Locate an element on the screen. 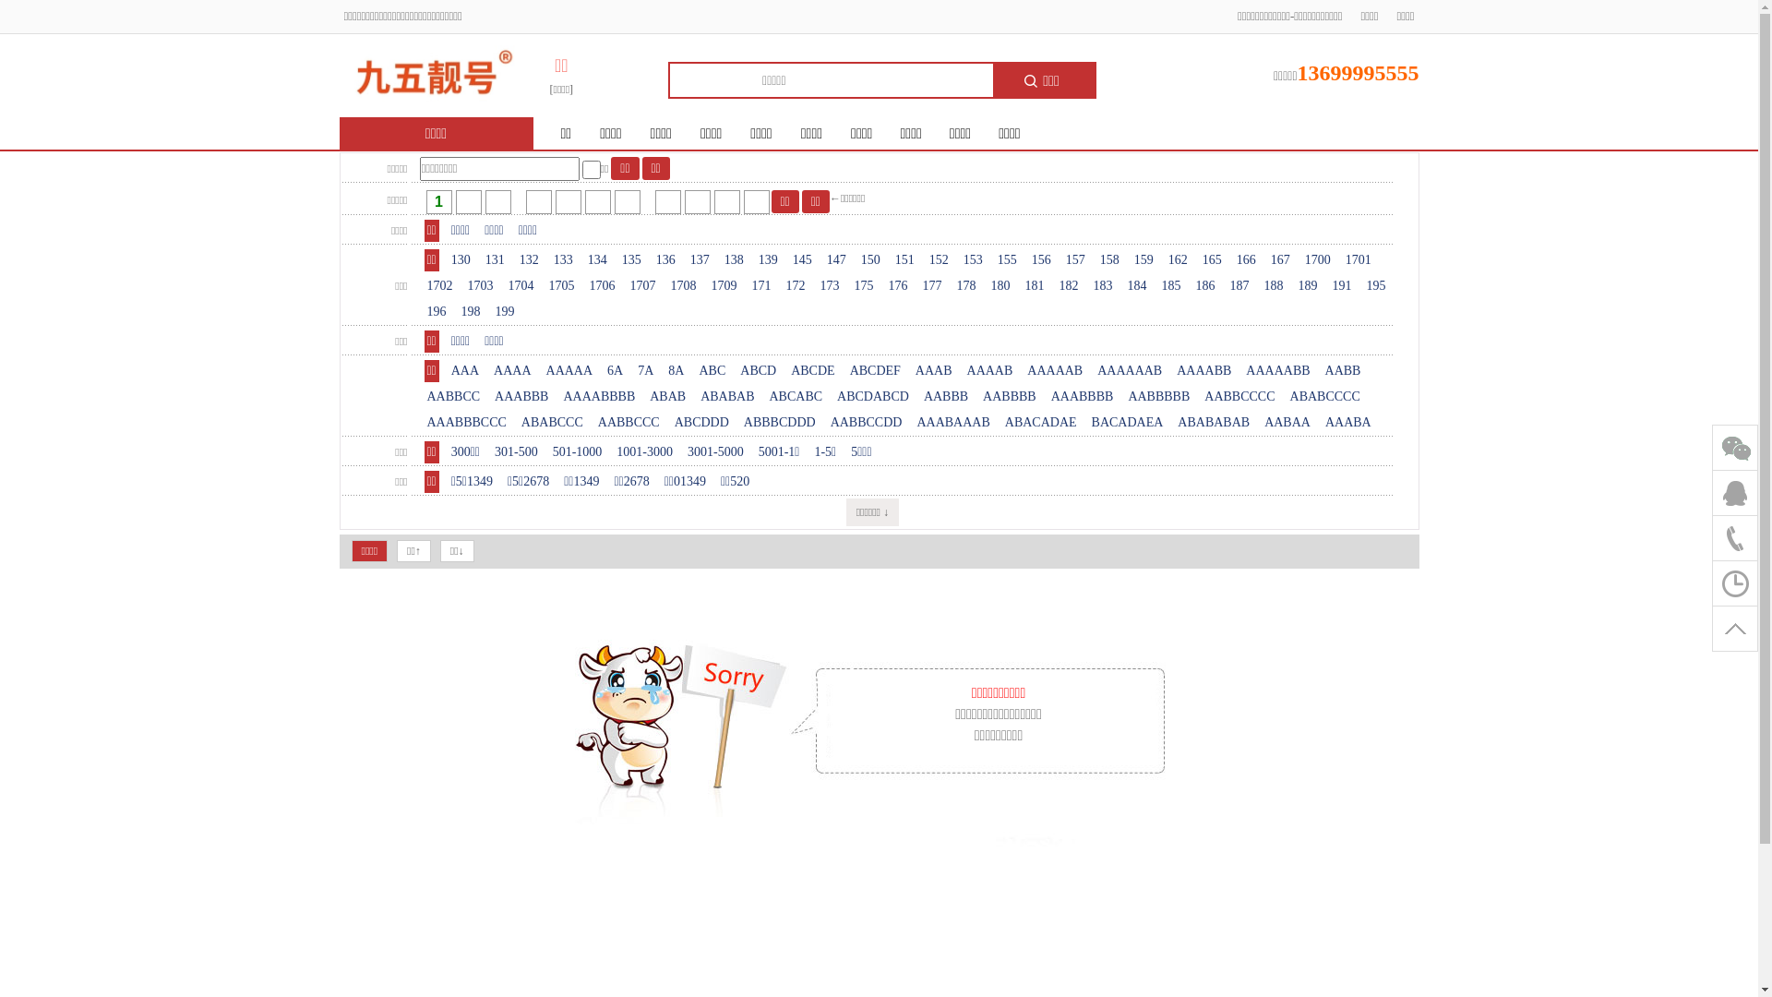 This screenshot has width=1772, height=997. 191 is located at coordinates (1342, 286).